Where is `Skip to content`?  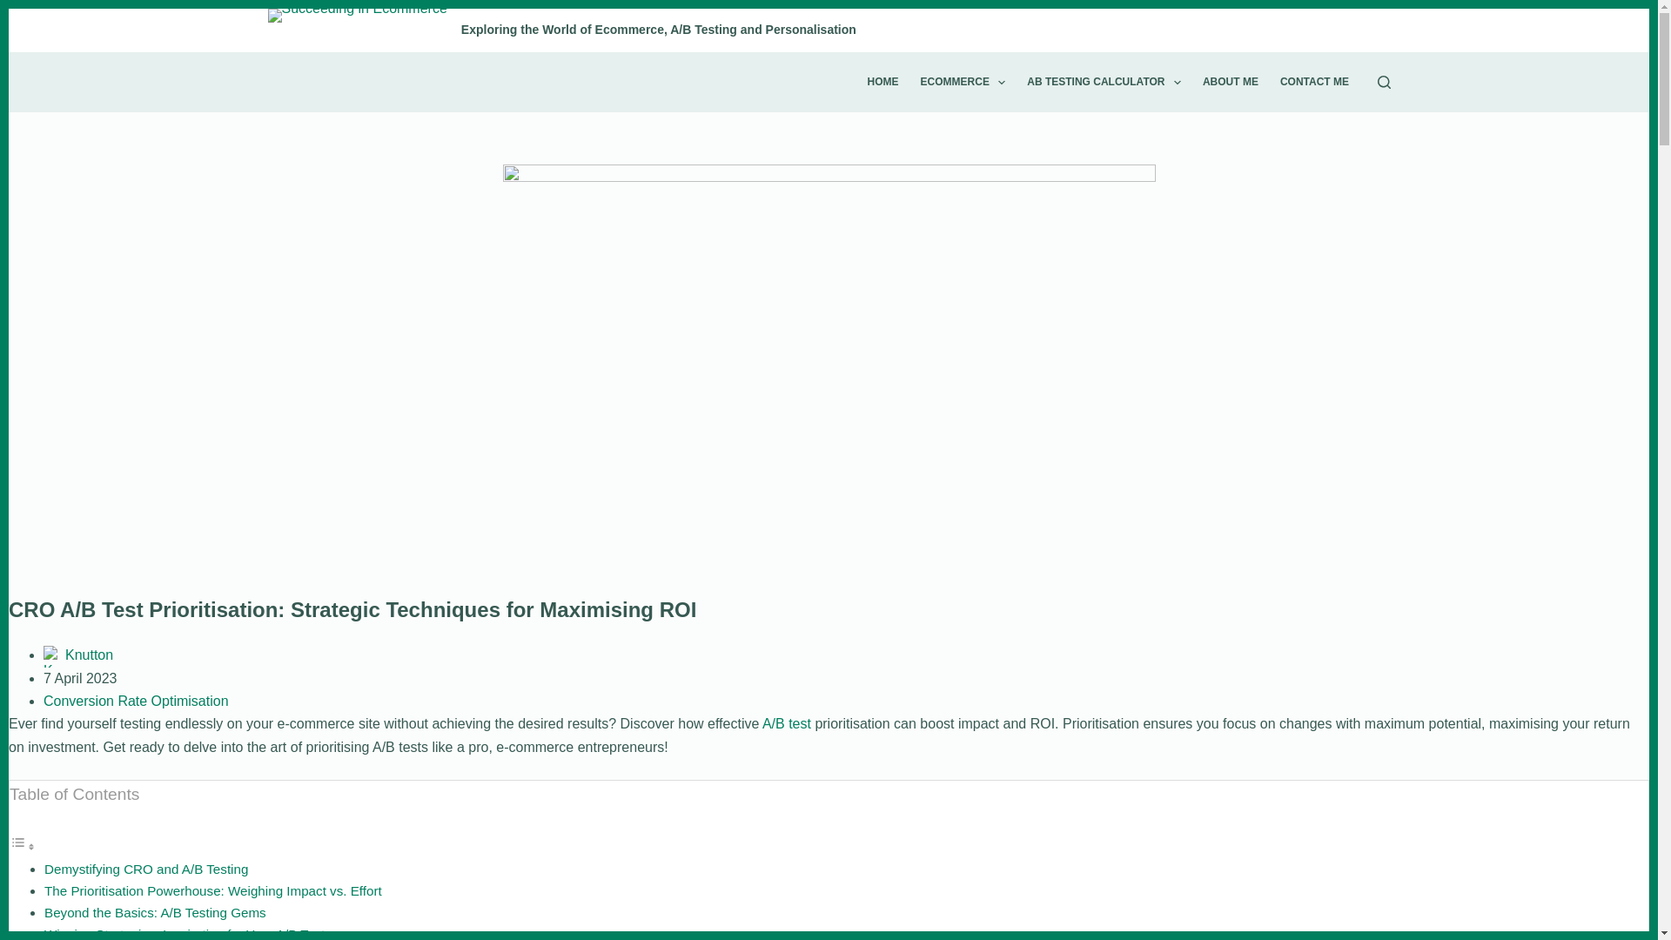 Skip to content is located at coordinates (17, 9).